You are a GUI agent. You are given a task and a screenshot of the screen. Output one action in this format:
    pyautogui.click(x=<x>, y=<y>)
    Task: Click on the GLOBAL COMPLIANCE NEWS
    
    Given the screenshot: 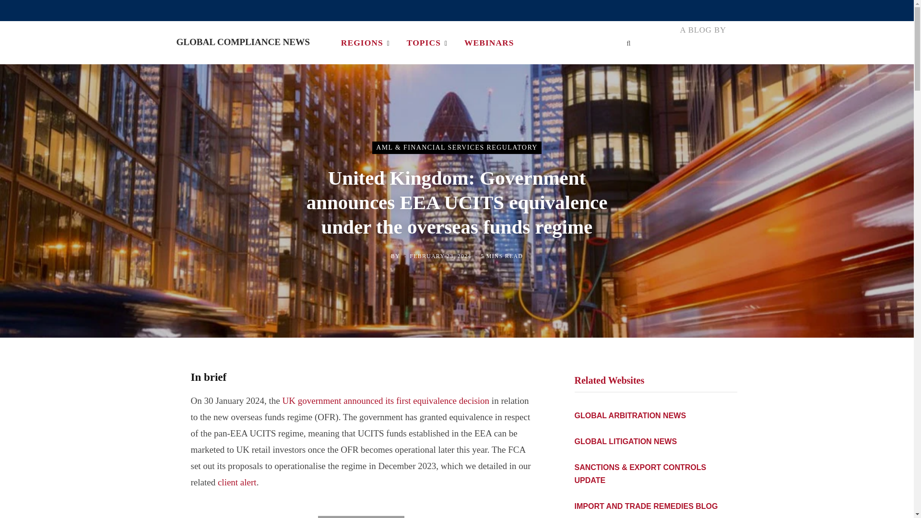 What is the action you would take?
    pyautogui.click(x=243, y=42)
    